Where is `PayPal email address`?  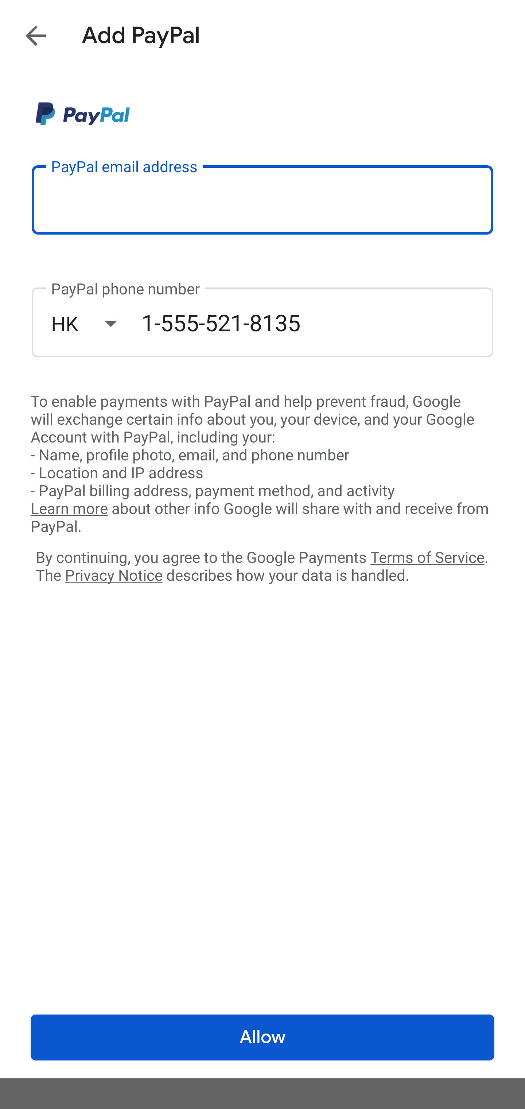
PayPal email address is located at coordinates (262, 199).